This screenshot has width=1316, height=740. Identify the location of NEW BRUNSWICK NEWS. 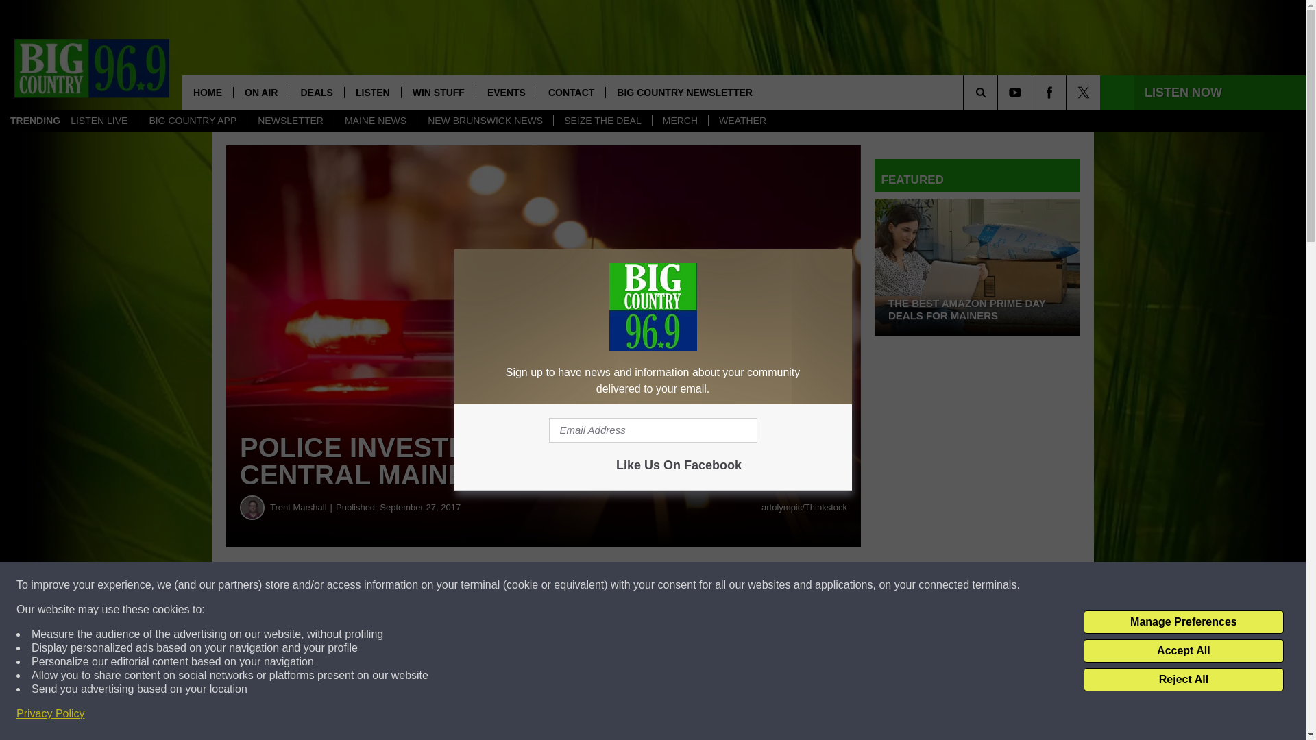
(485, 121).